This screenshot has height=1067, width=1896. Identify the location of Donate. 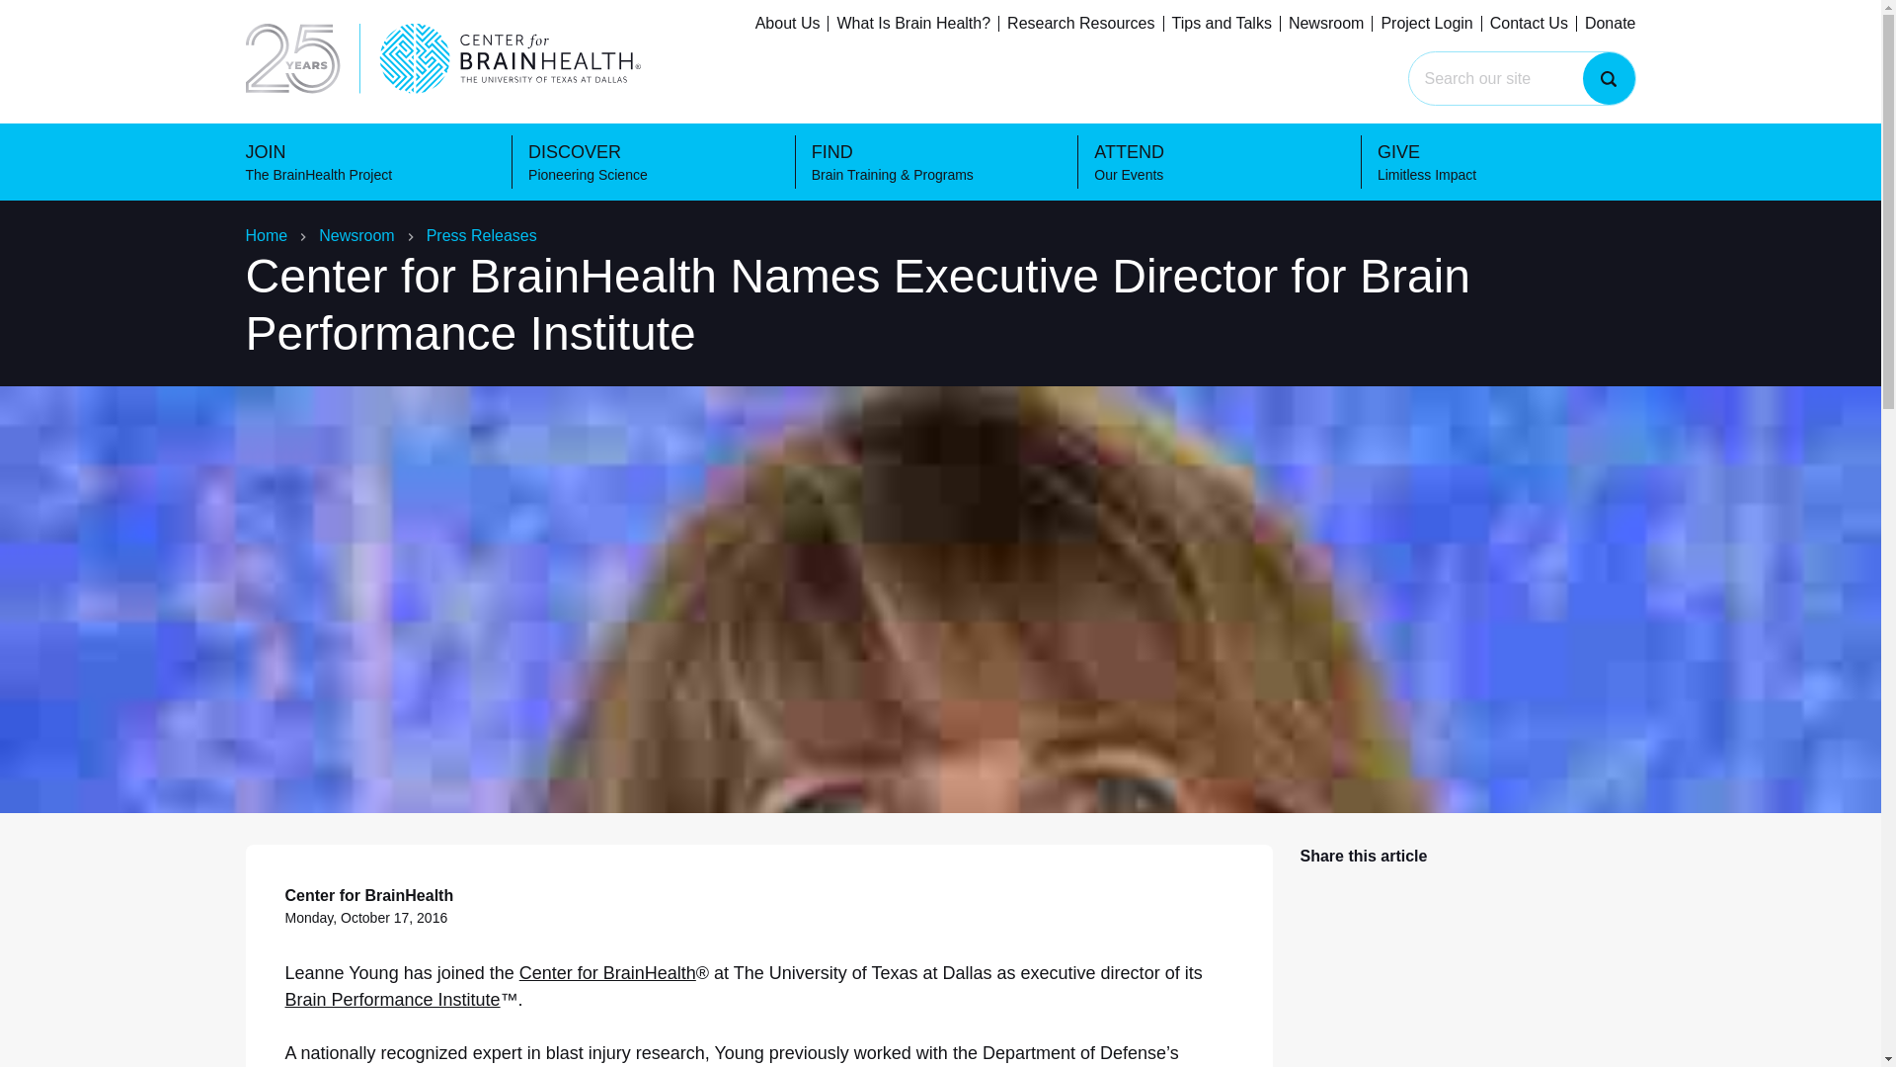
(1523, 26).